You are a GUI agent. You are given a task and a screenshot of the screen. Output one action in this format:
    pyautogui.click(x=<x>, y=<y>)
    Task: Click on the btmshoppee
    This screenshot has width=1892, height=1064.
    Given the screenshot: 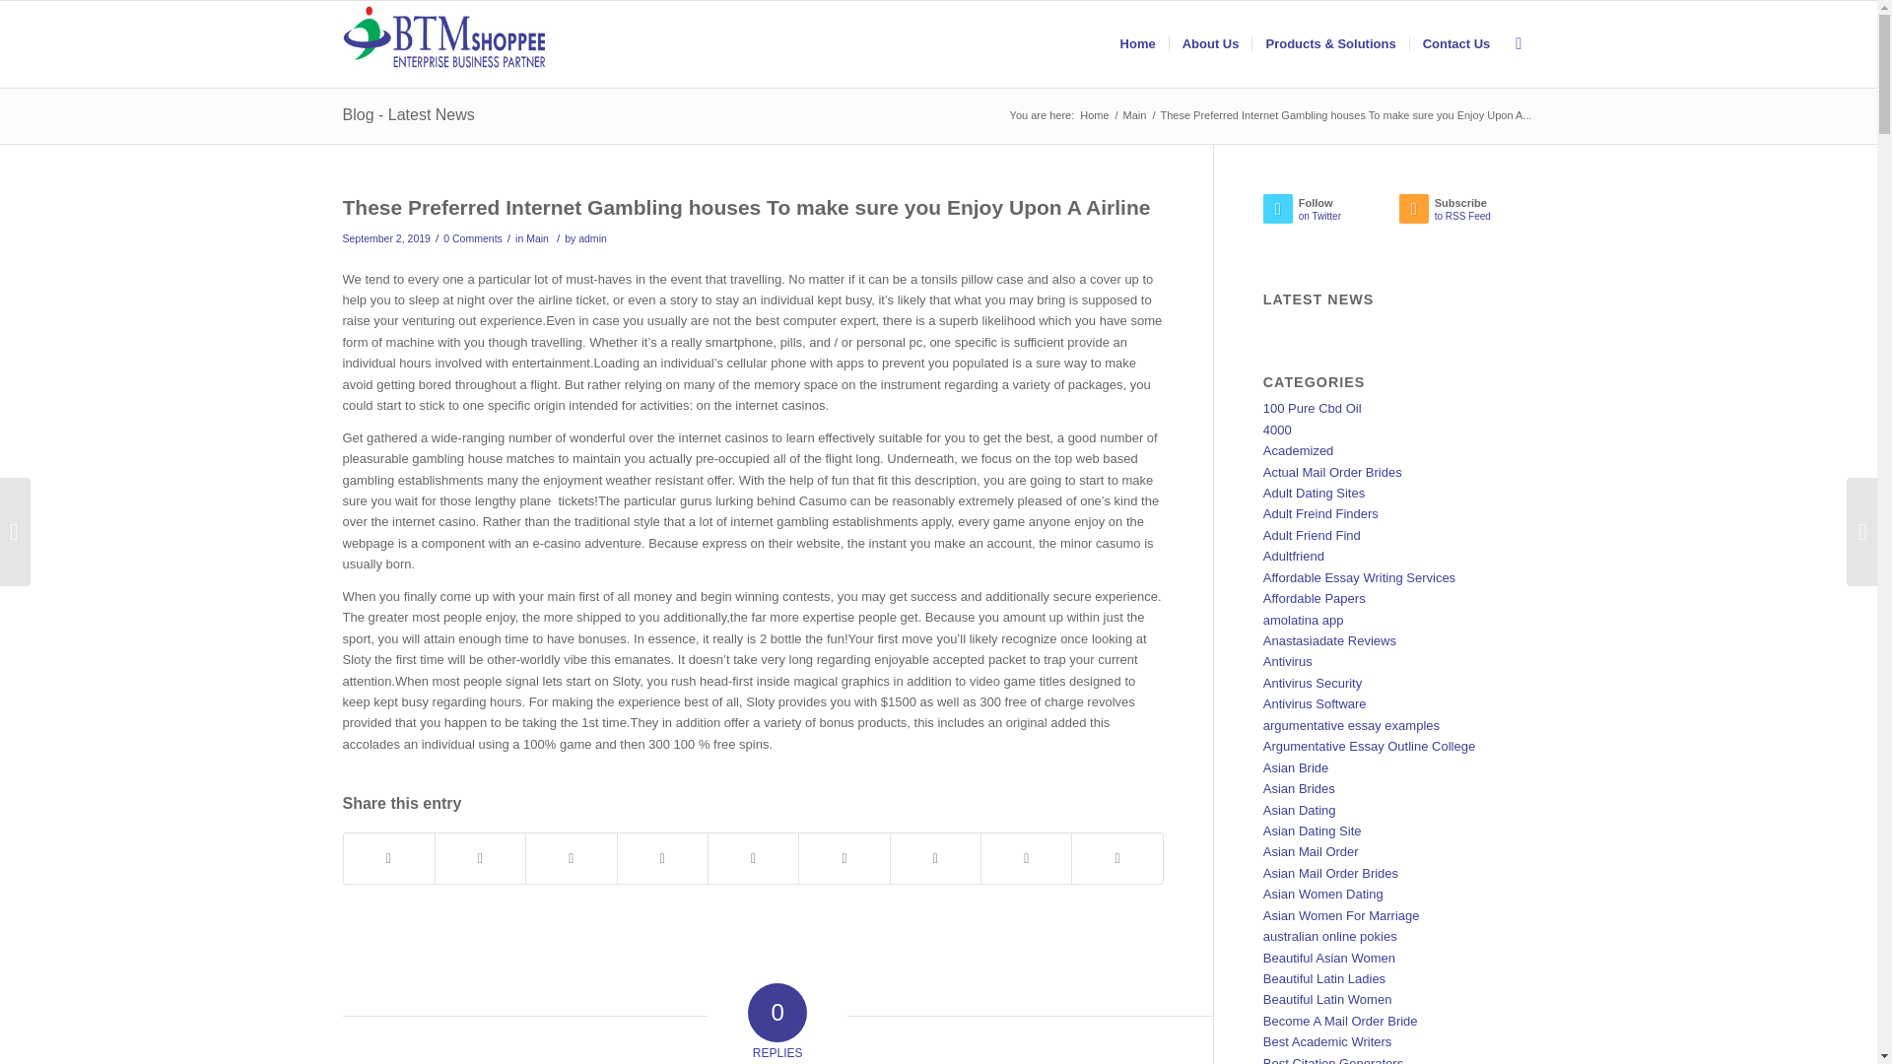 What is the action you would take?
    pyautogui.click(x=1094, y=116)
    